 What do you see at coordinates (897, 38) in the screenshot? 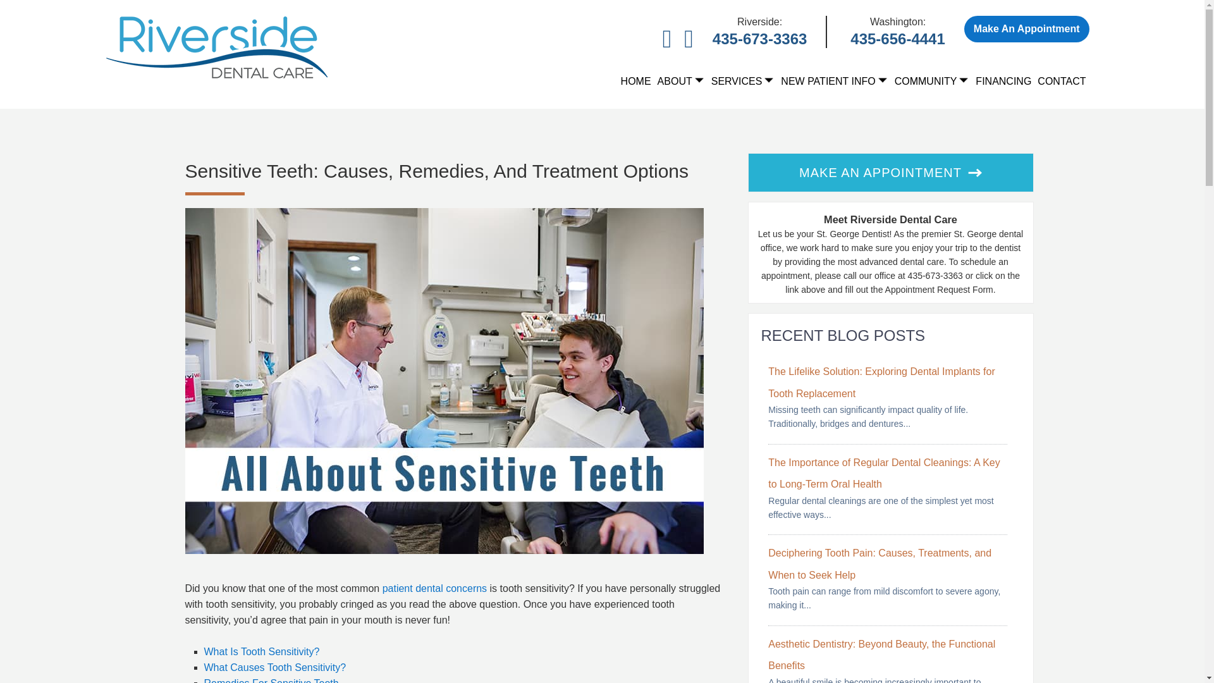
I see `435-656-4441` at bounding box center [897, 38].